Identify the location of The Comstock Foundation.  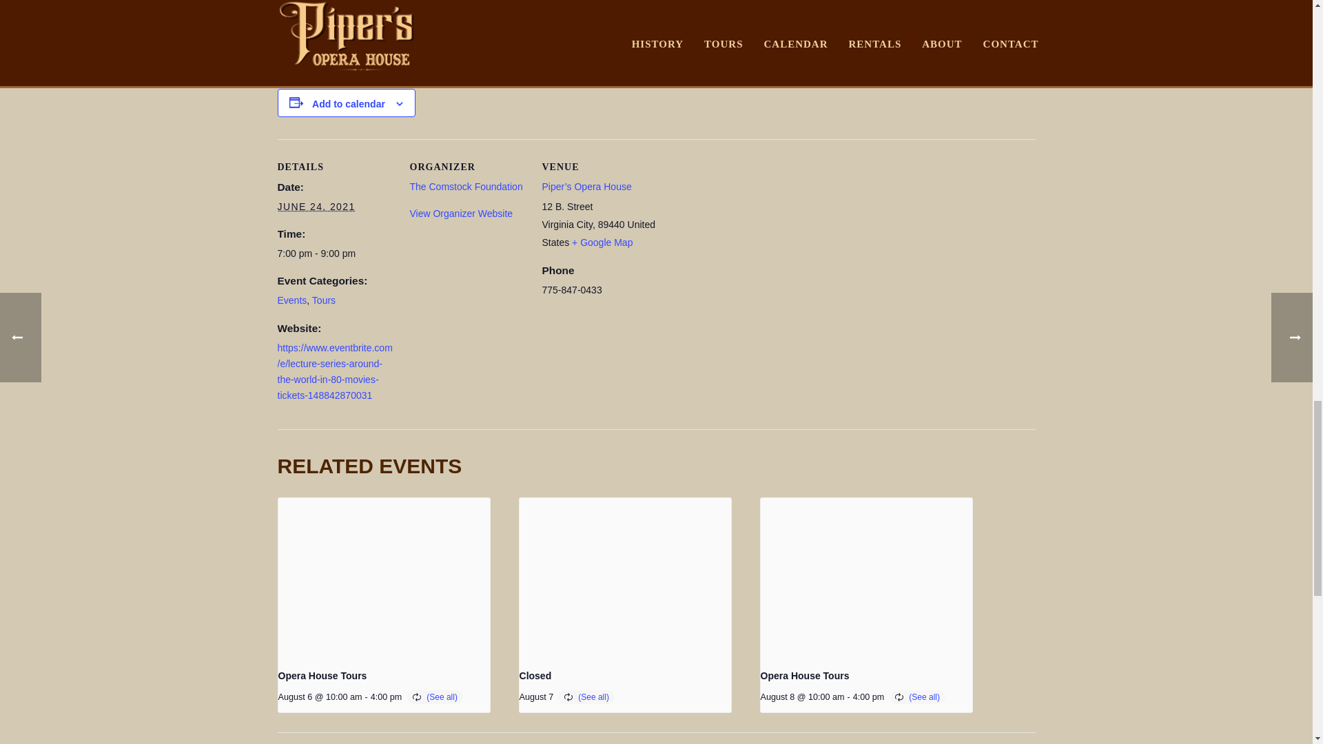
(466, 186).